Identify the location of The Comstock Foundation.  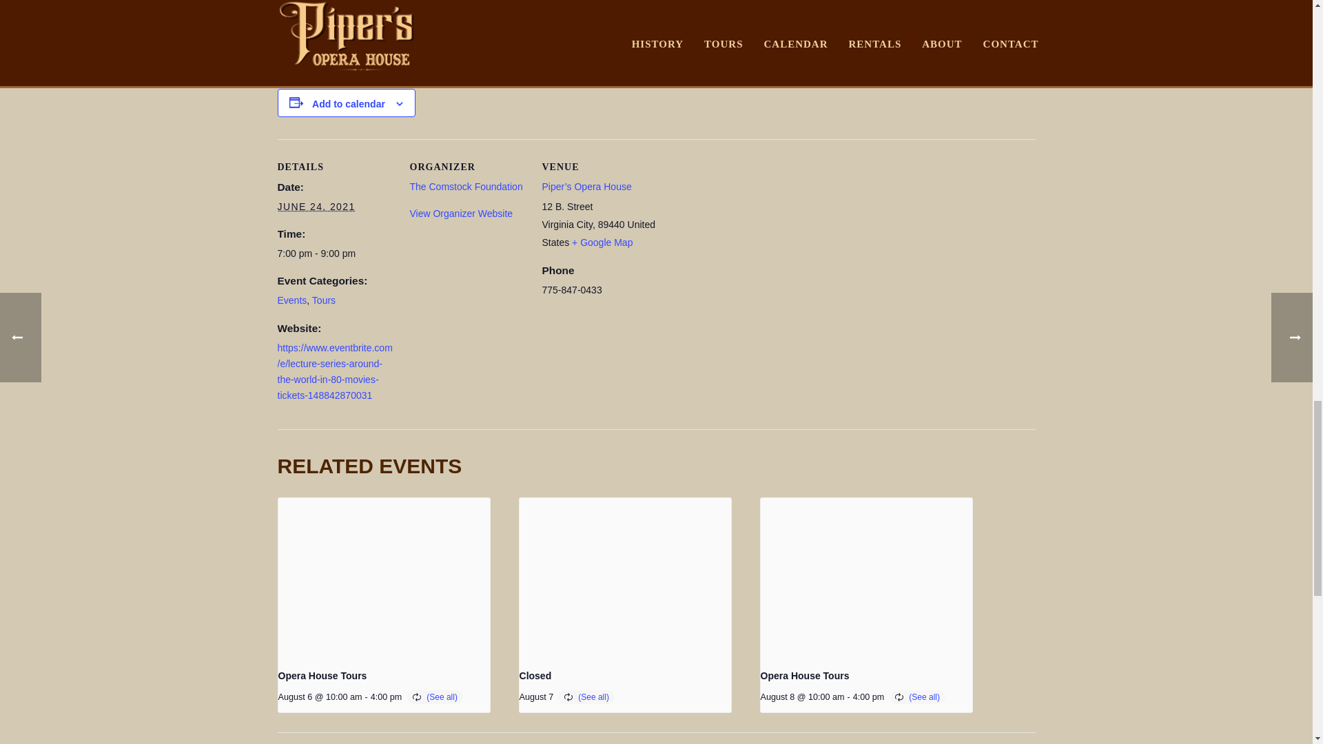
(466, 186).